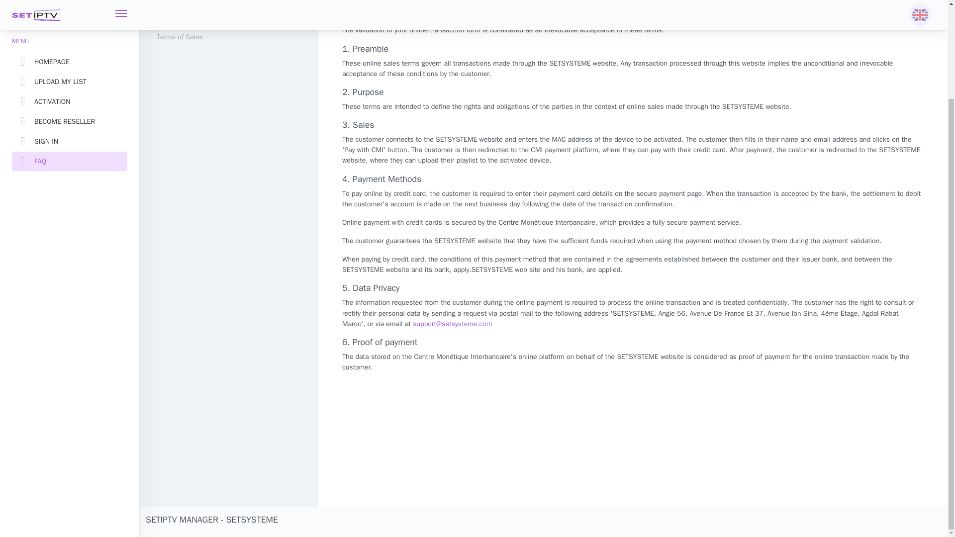 The width and height of the screenshot is (955, 537). I want to click on Frequently Asked Questions, so click(230, 4).